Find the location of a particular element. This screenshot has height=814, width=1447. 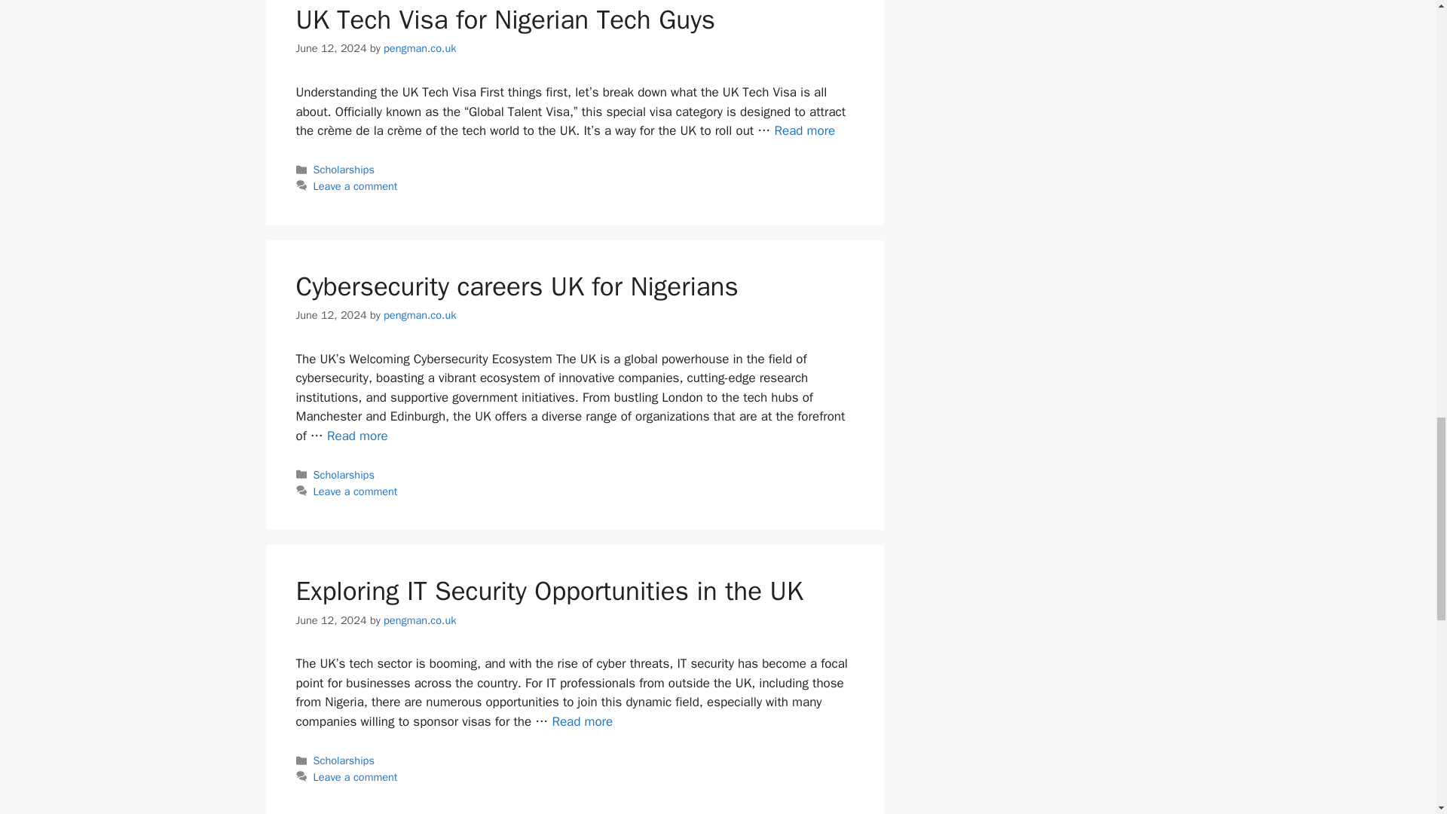

Read more is located at coordinates (804, 130).